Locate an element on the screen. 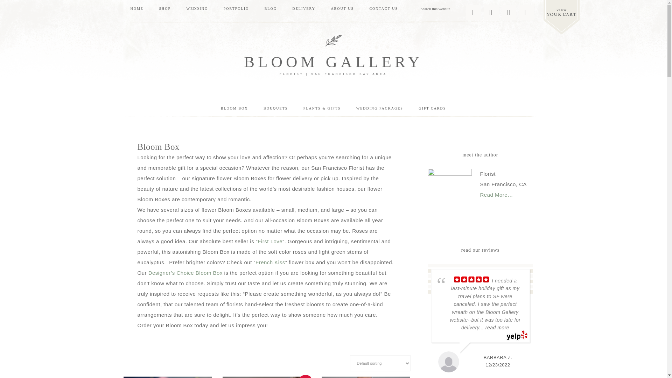 Image resolution: width=672 pixels, height=378 pixels. BLOOM GALLERY is located at coordinates (333, 62).